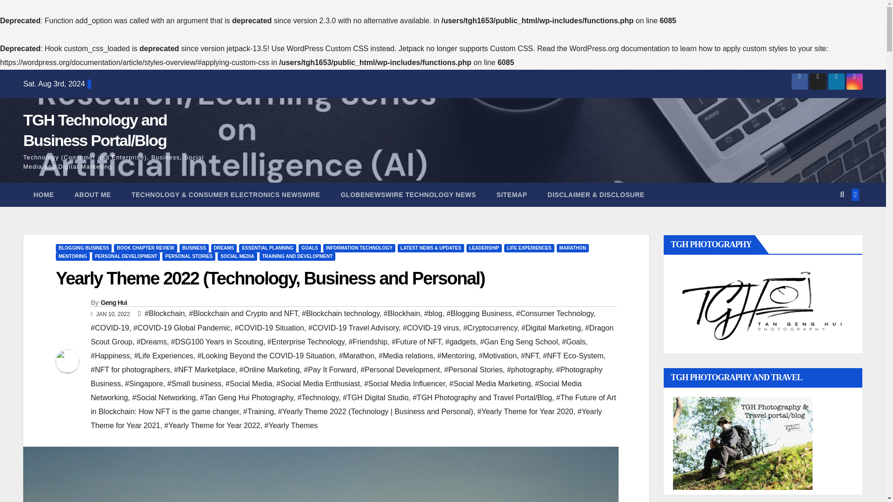 Image resolution: width=893 pixels, height=502 pixels. I want to click on MARATHON, so click(573, 248).